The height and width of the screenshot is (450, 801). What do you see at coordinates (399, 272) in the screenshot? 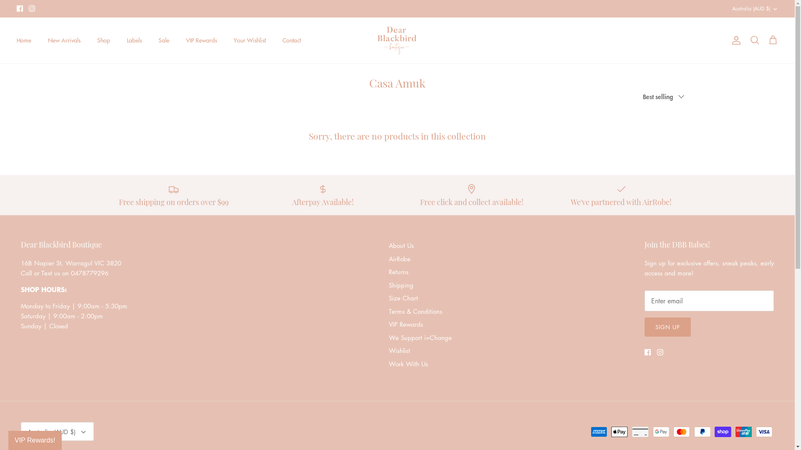
I see `Returns` at bounding box center [399, 272].